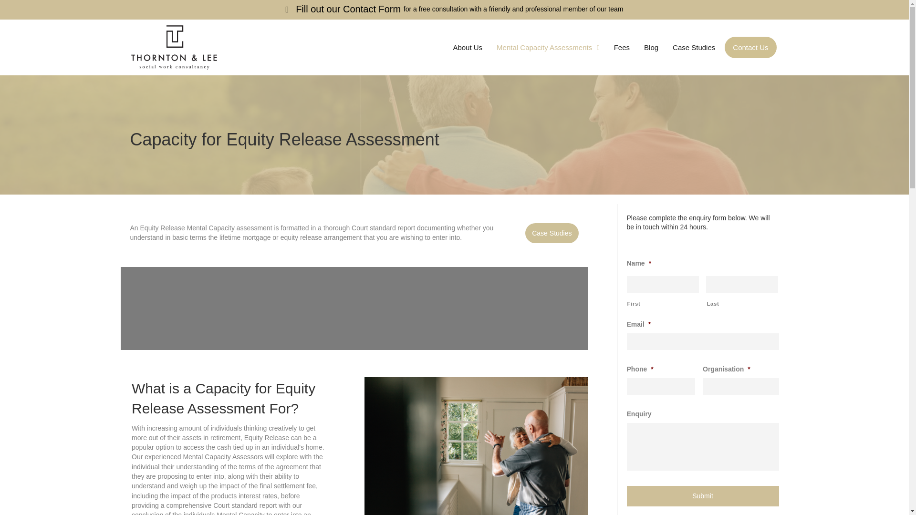 This screenshot has height=515, width=916. Describe the element at coordinates (552, 233) in the screenshot. I see `Case Studies` at that location.